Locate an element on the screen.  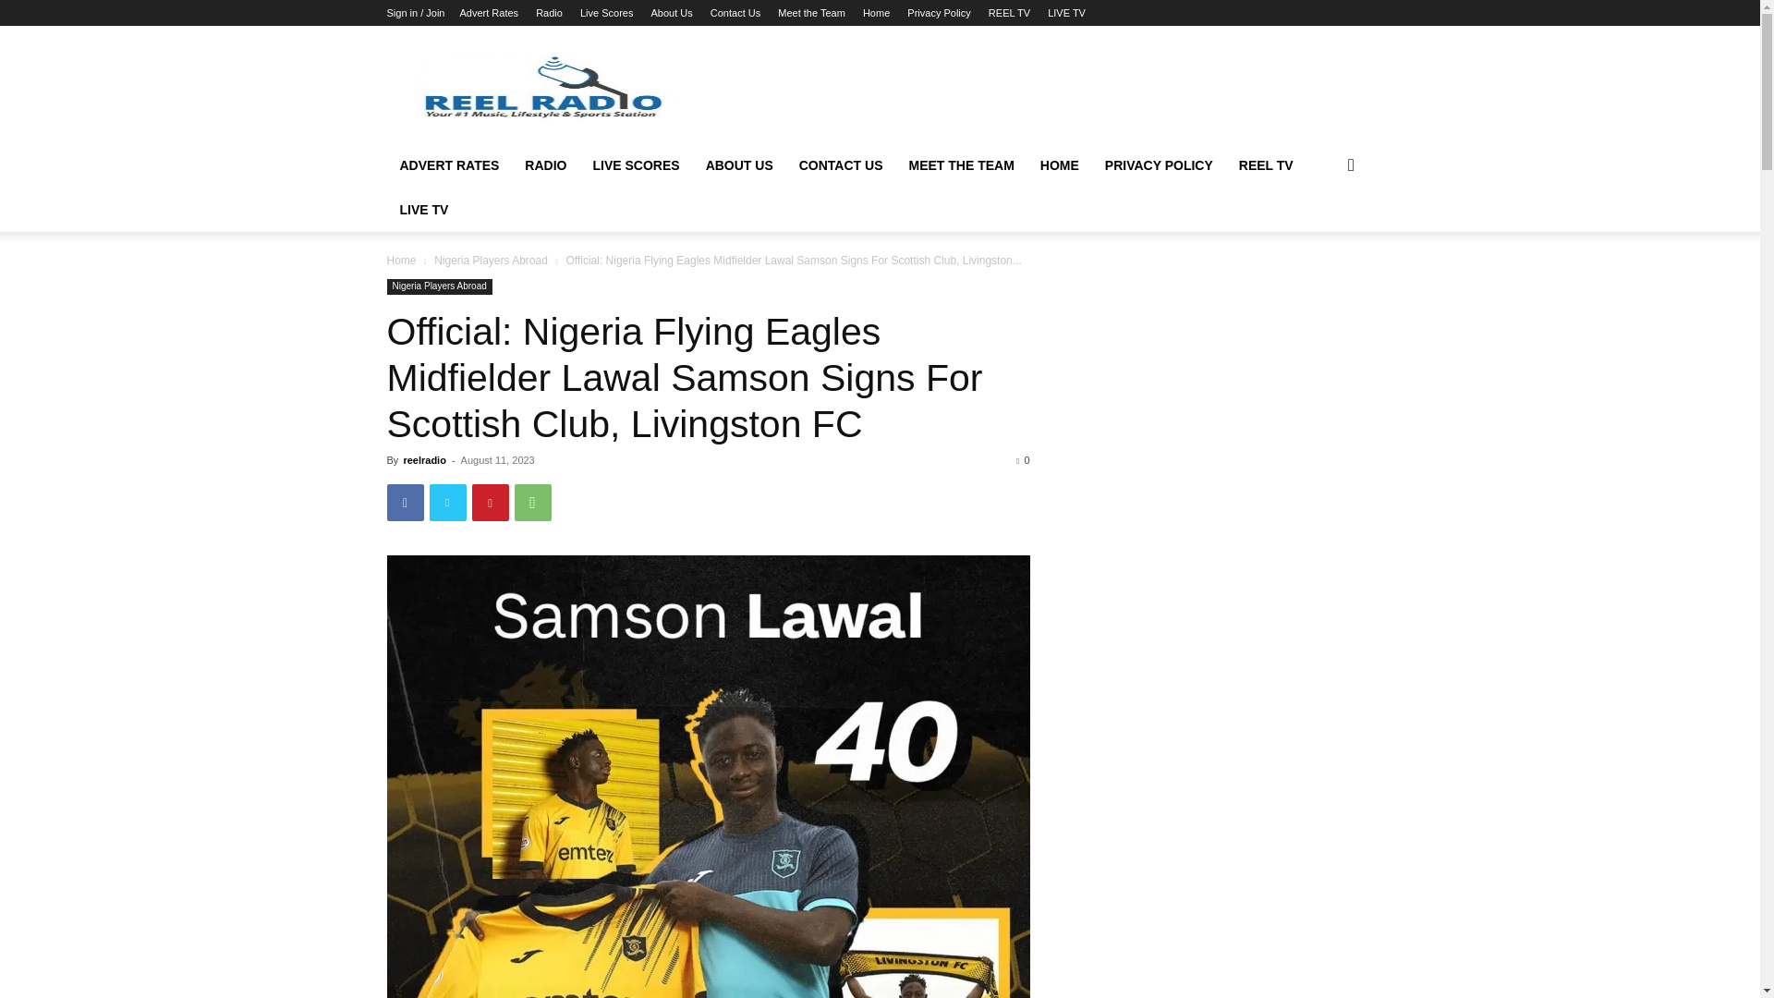
LIVE SCORES is located at coordinates (636, 165).